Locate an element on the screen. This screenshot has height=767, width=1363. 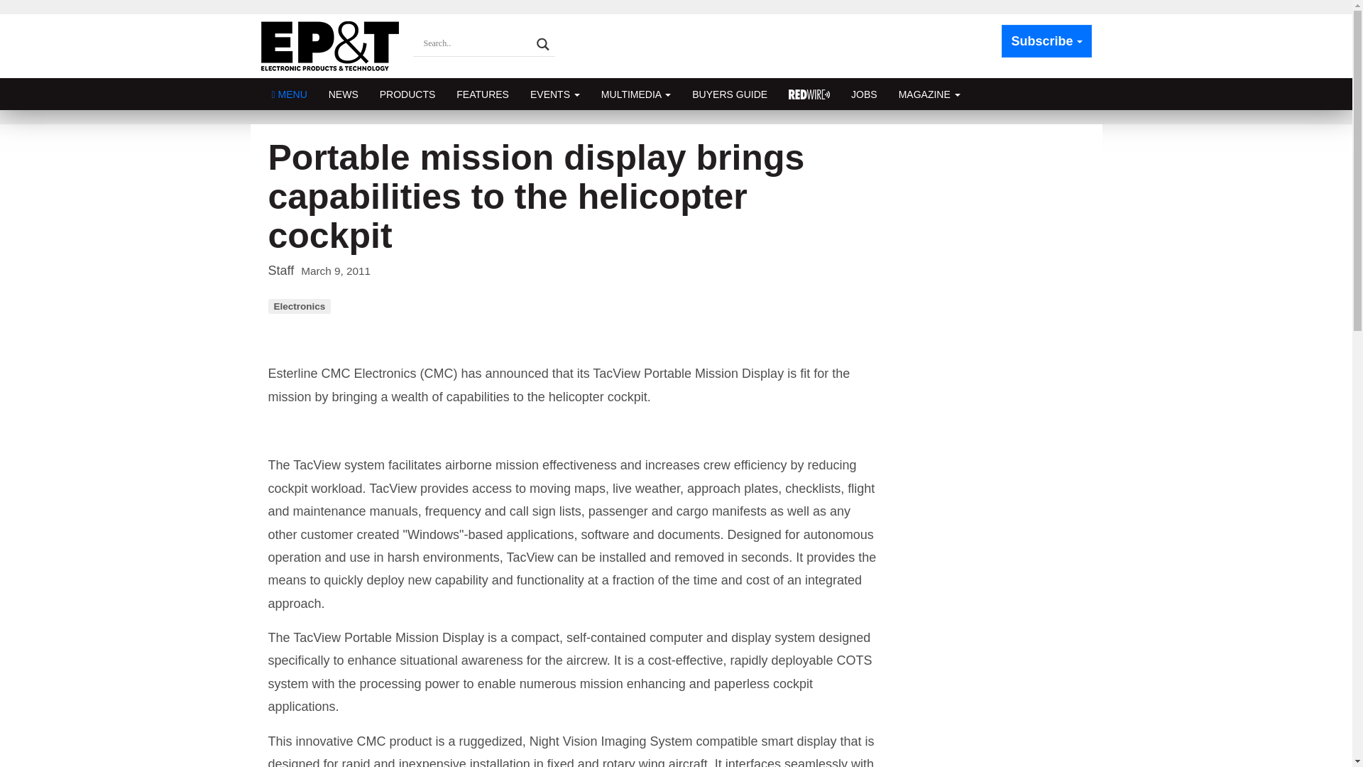
NEWS is located at coordinates (344, 94).